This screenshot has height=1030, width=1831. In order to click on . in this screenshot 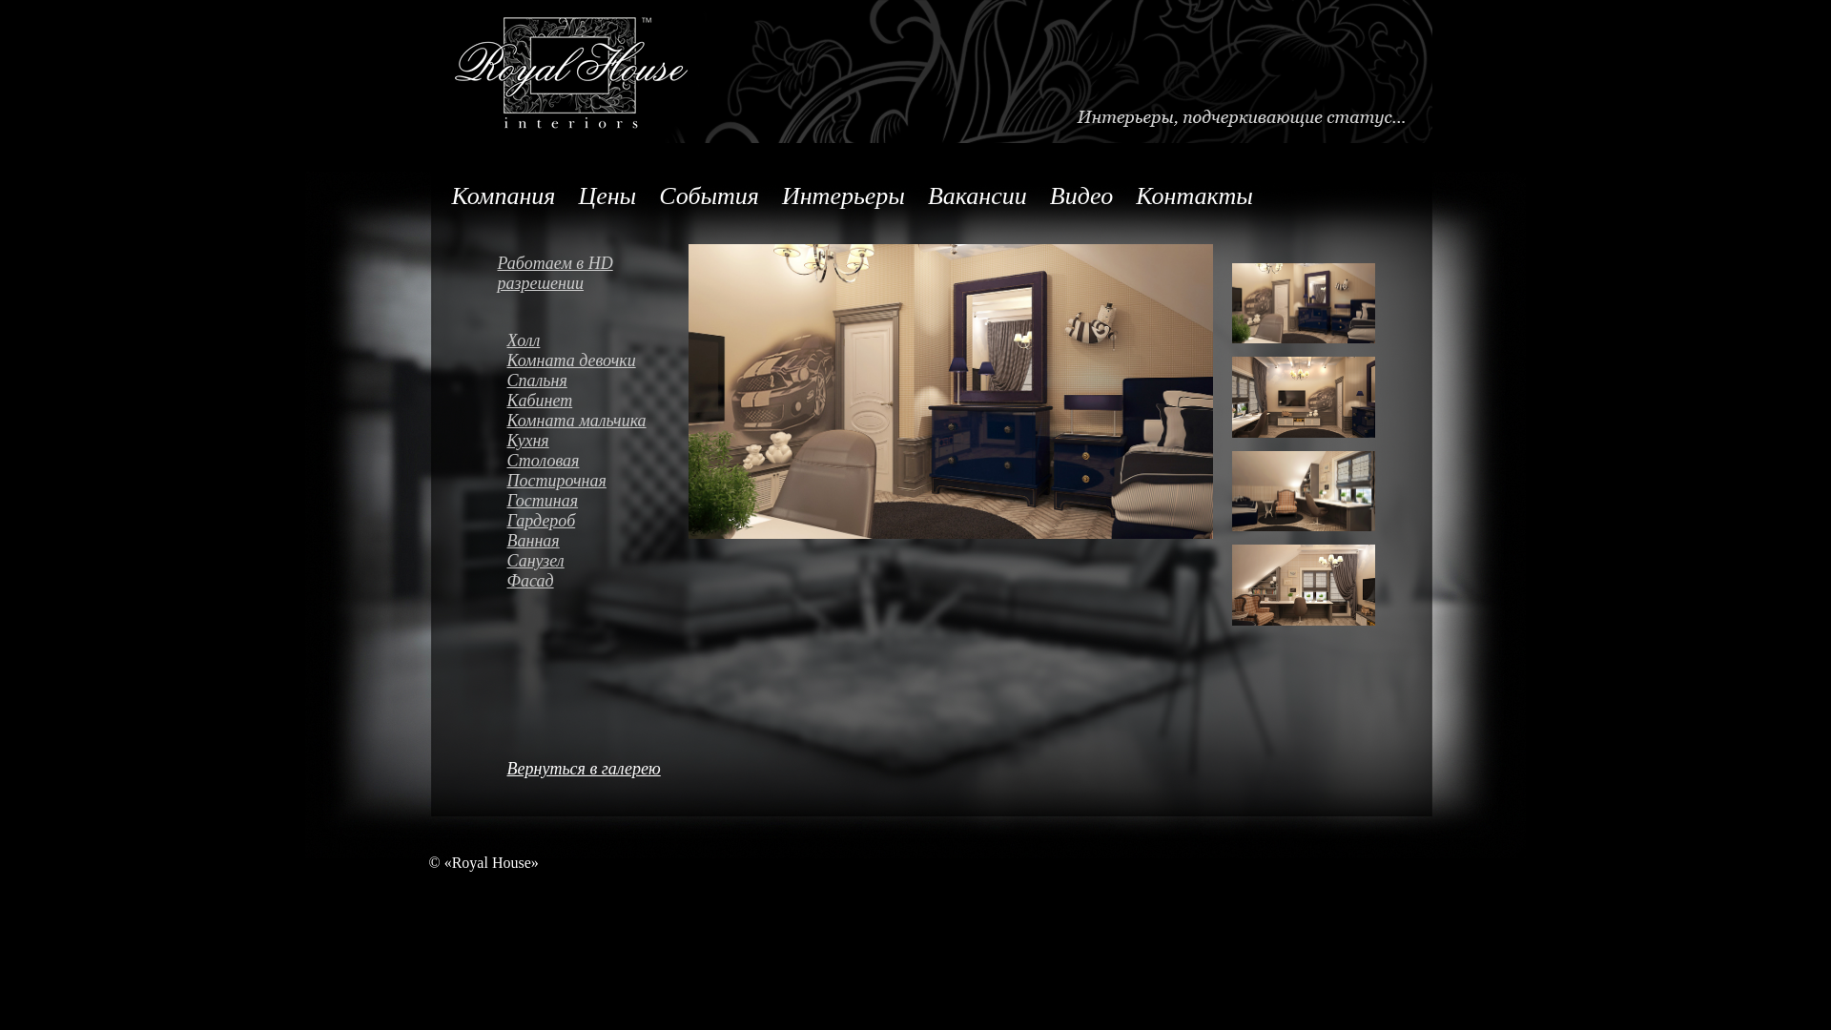, I will do `click(996, 565)`.